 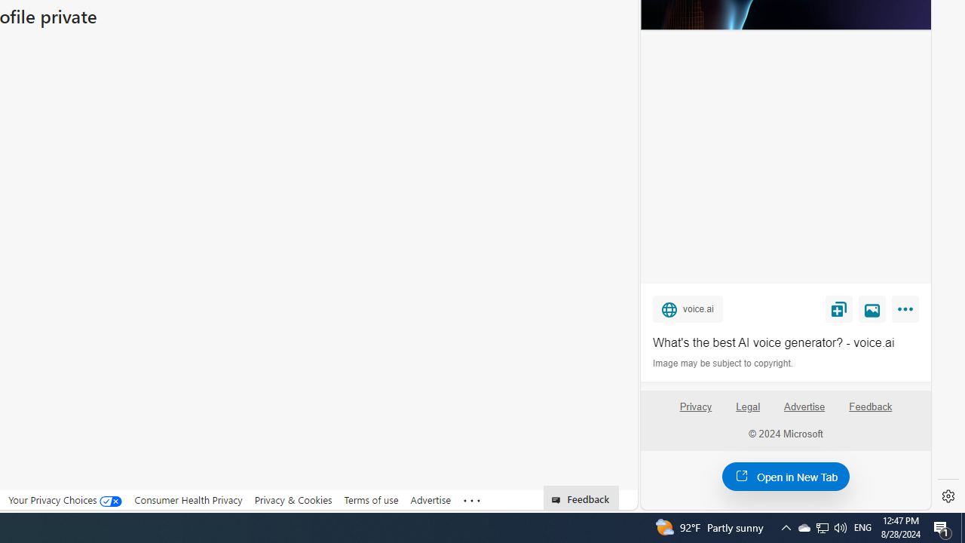 I want to click on Legal, so click(x=748, y=413).